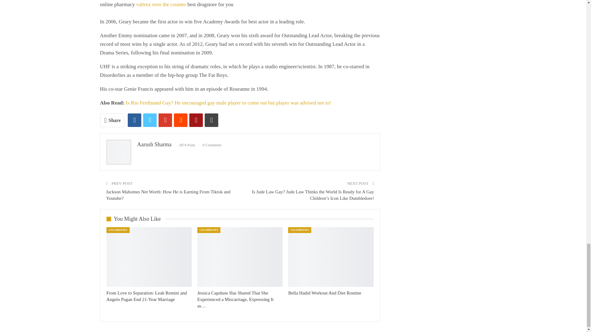 Image resolution: width=591 pixels, height=332 pixels. I want to click on Bella Hadid Workout And Diet Routine, so click(331, 257).